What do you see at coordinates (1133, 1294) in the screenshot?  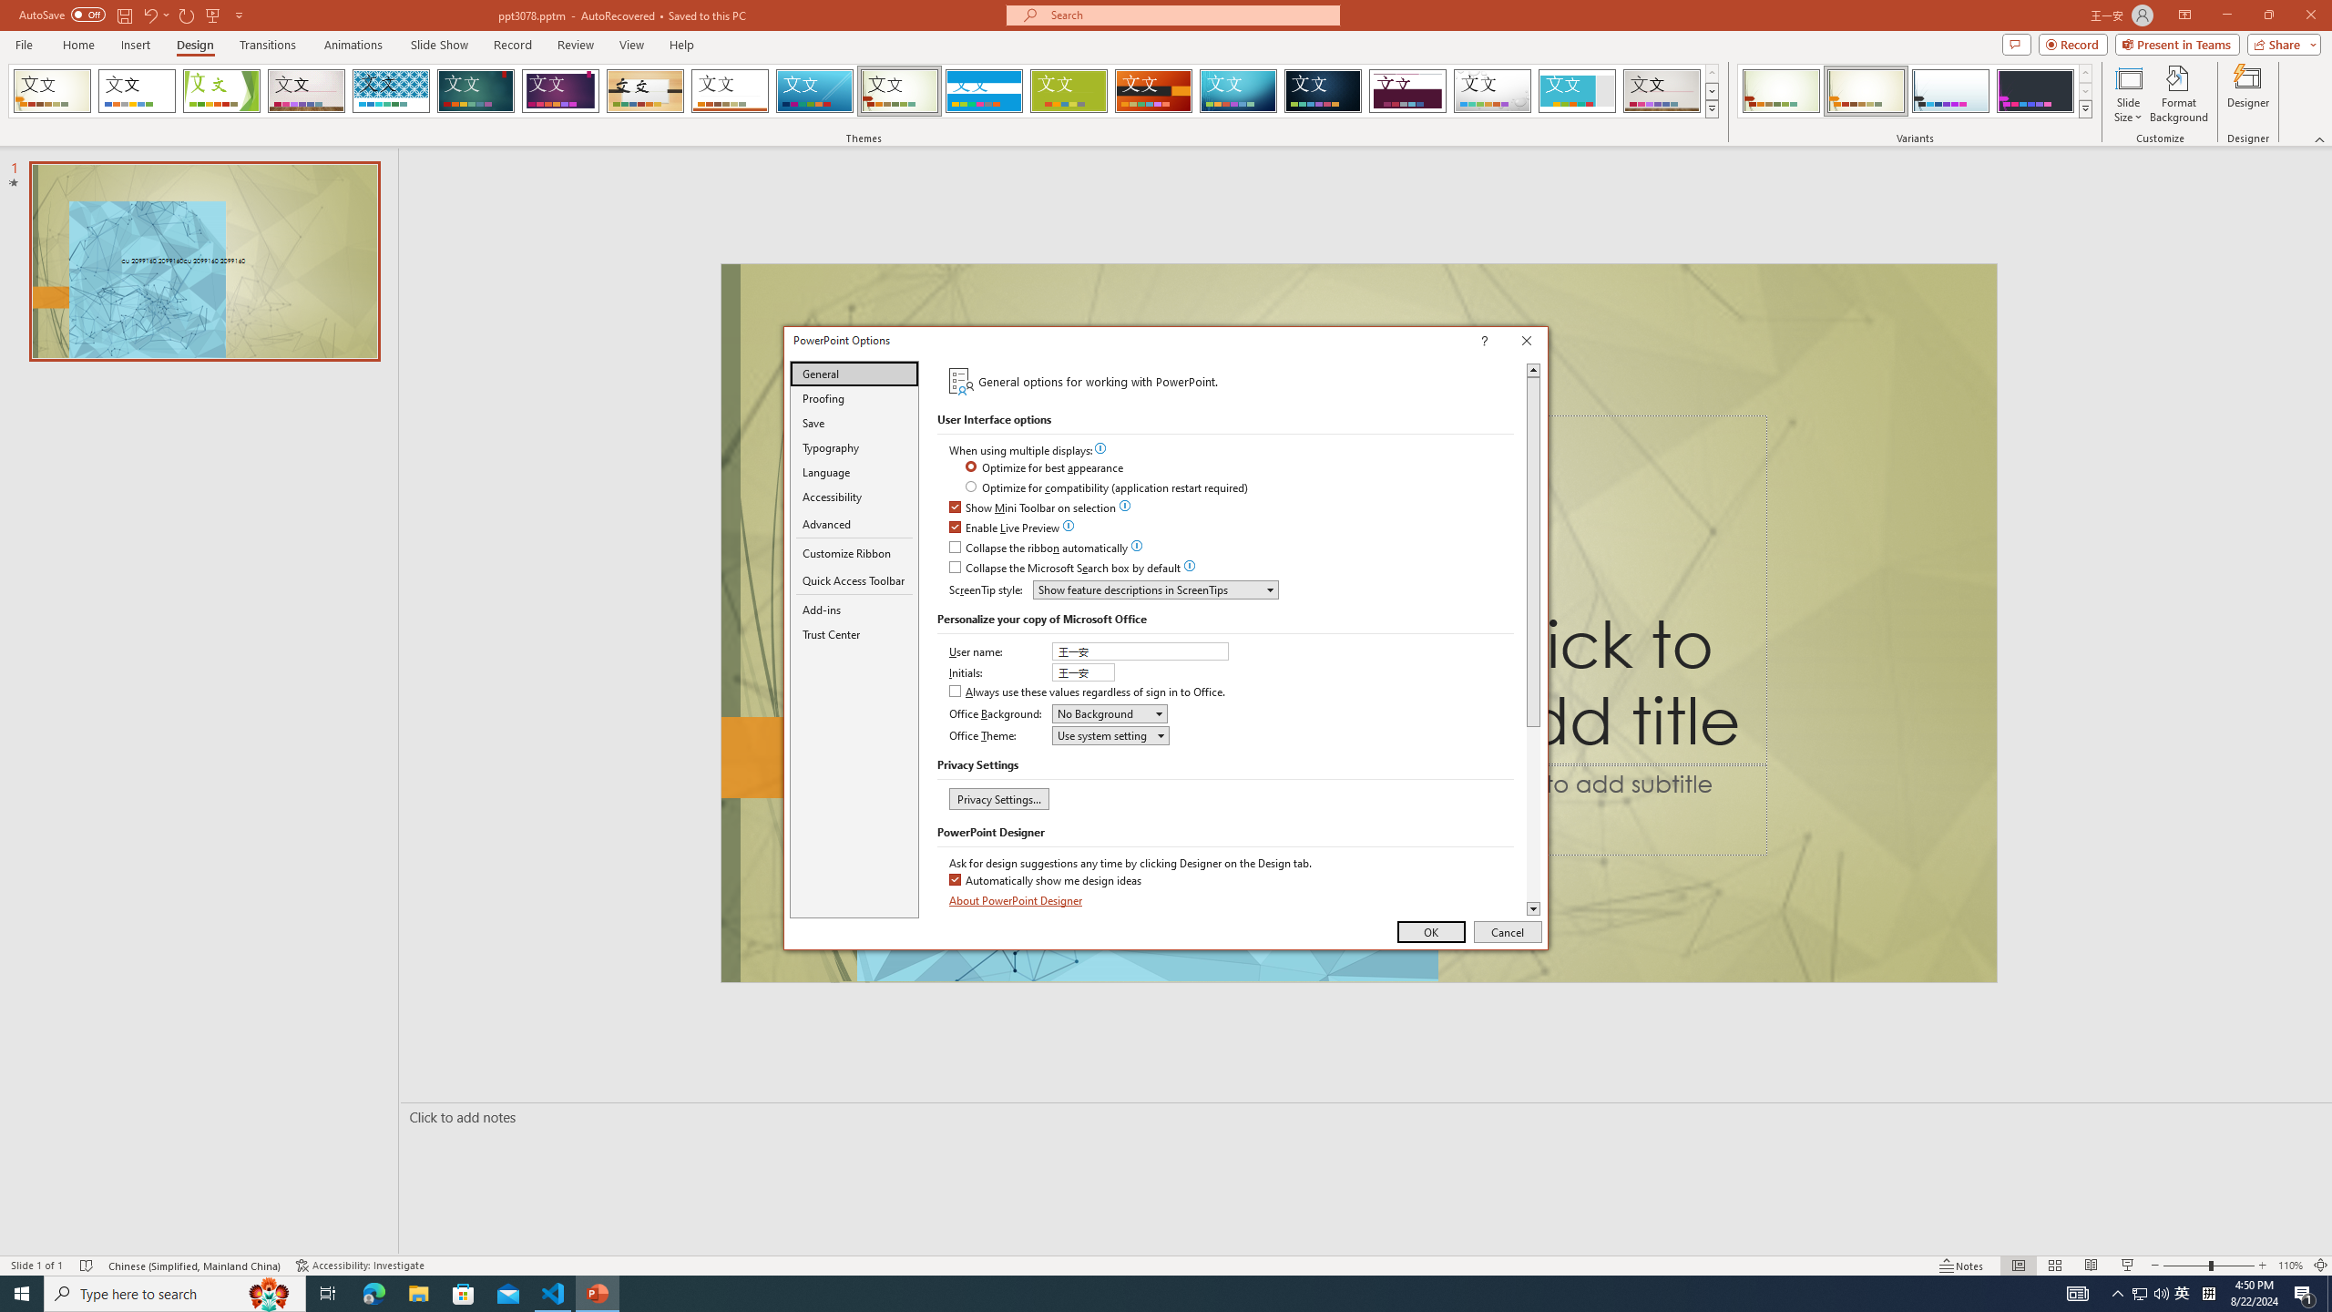 I see `Running applications` at bounding box center [1133, 1294].